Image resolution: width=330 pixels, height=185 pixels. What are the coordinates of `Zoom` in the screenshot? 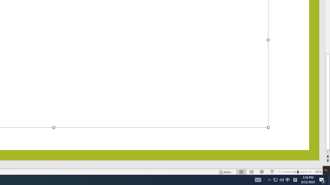 It's located at (295, 172).